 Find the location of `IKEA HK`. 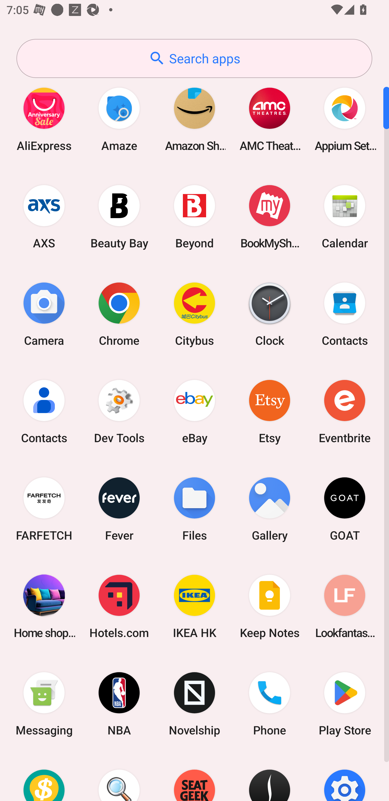

IKEA HK is located at coordinates (194, 606).